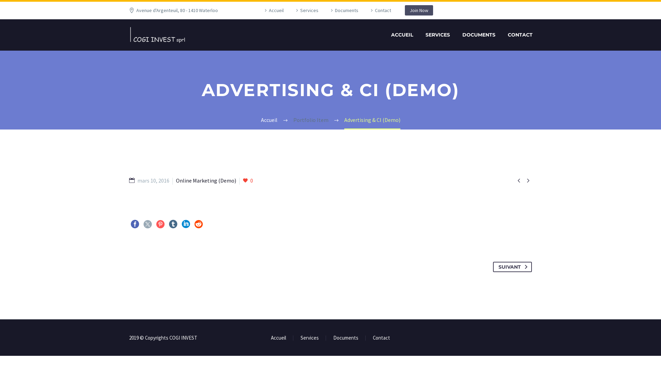 The width and height of the screenshot is (661, 372). What do you see at coordinates (346, 338) in the screenshot?
I see `Documents` at bounding box center [346, 338].